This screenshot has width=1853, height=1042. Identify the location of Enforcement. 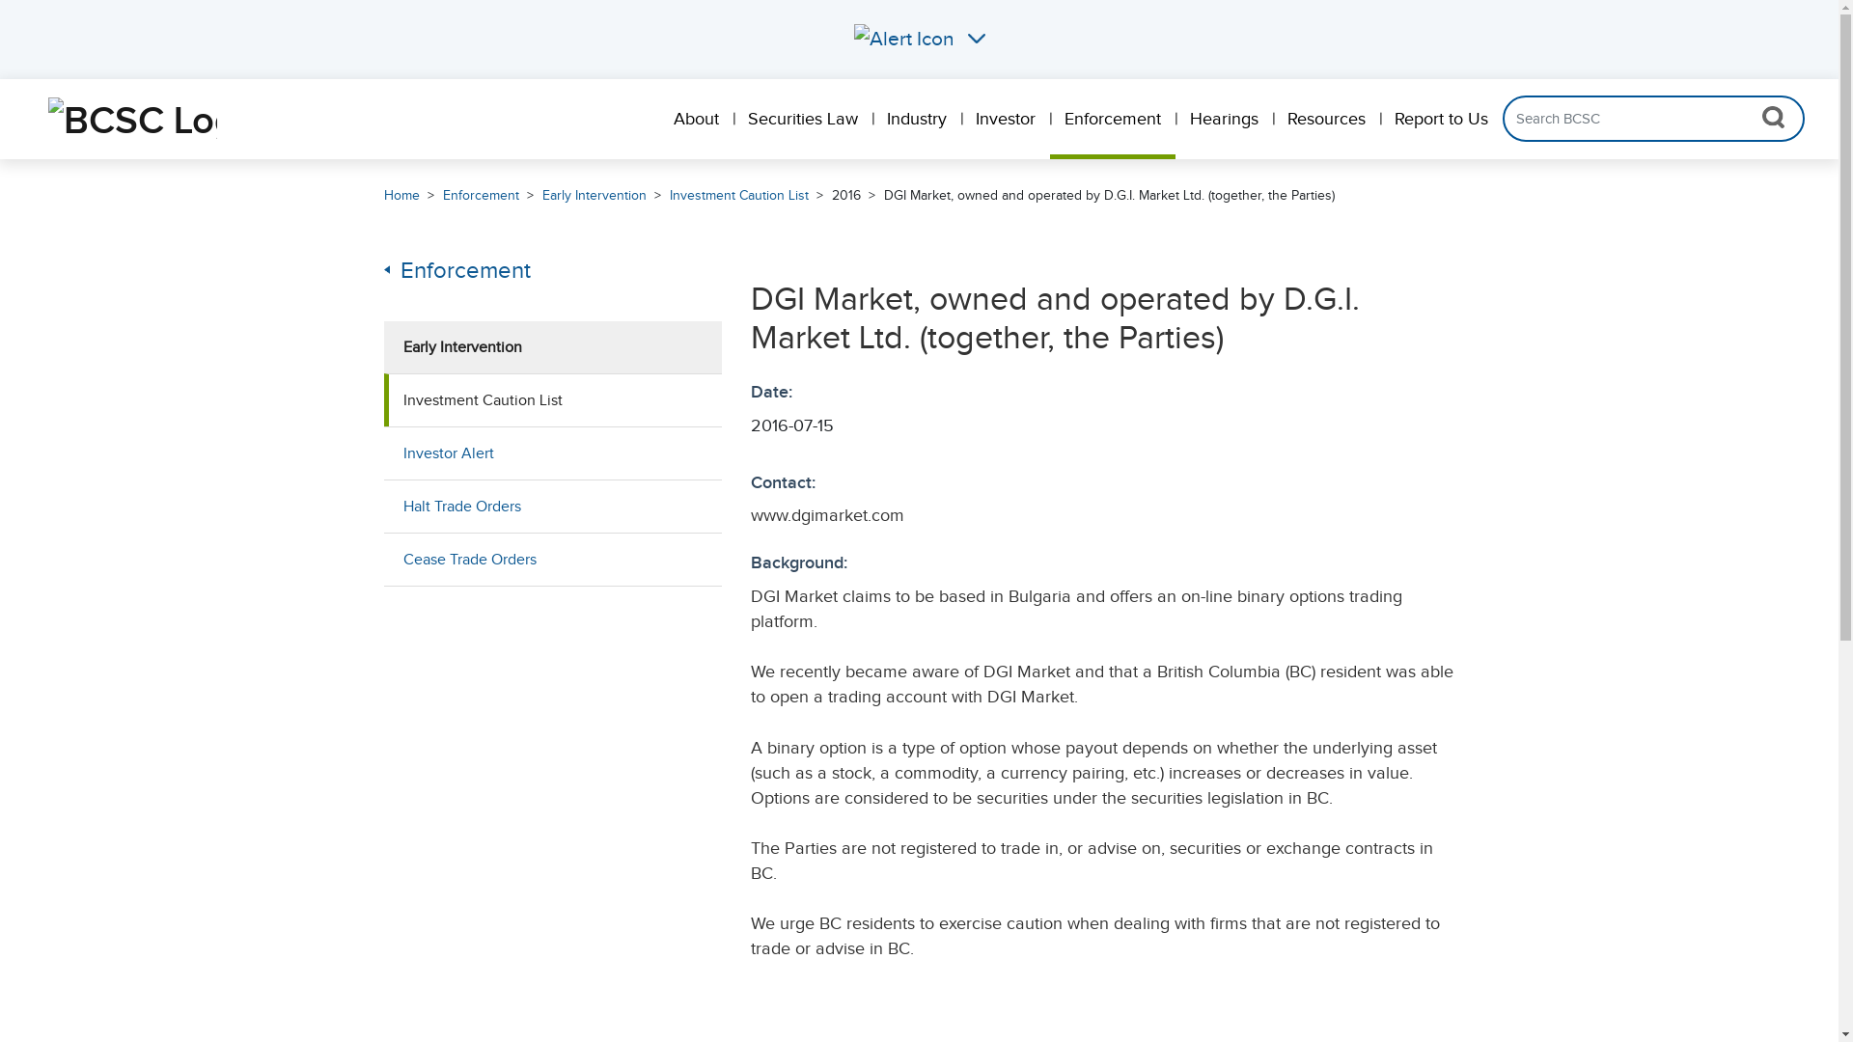
(1113, 117).